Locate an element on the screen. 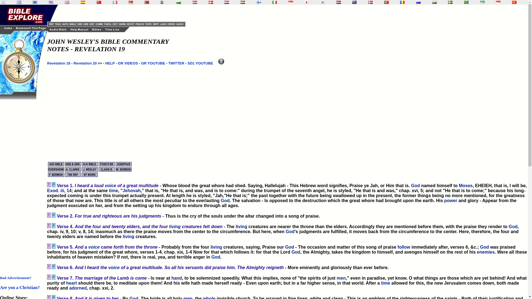 The image size is (532, 299). Revelation 20 is located at coordinates (85, 63).